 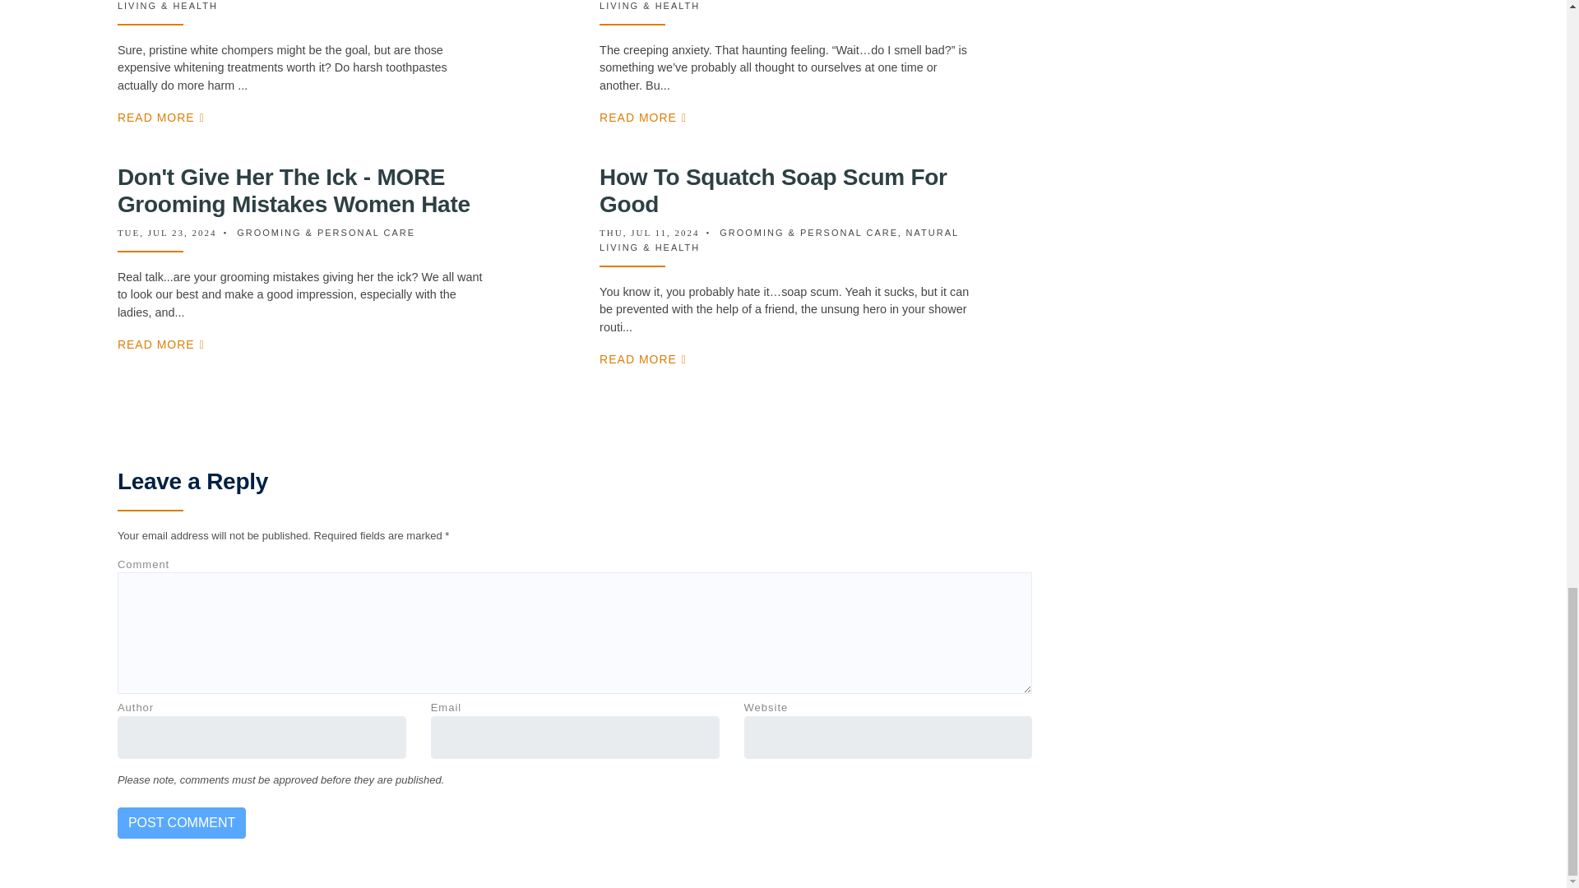 I want to click on READ MORE, so click(x=643, y=118).